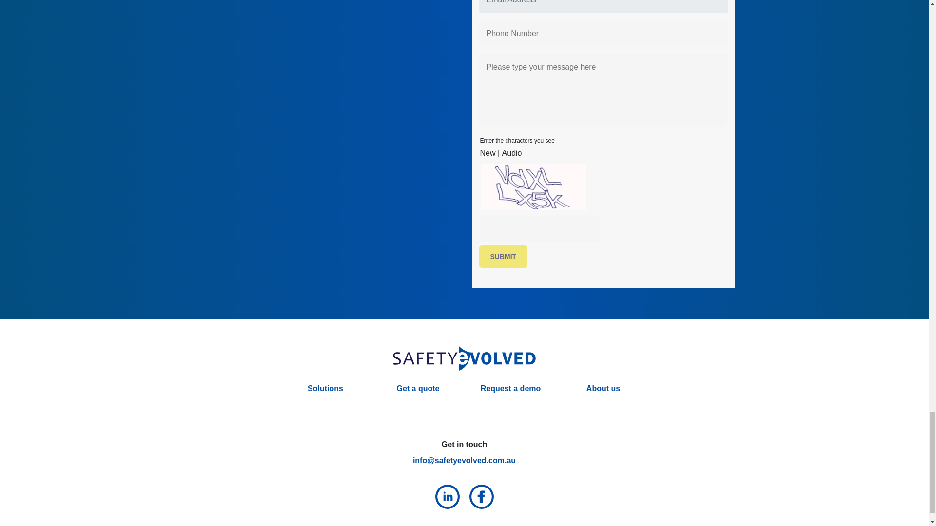 This screenshot has width=936, height=526. Describe the element at coordinates (512, 153) in the screenshot. I see `Audio` at that location.